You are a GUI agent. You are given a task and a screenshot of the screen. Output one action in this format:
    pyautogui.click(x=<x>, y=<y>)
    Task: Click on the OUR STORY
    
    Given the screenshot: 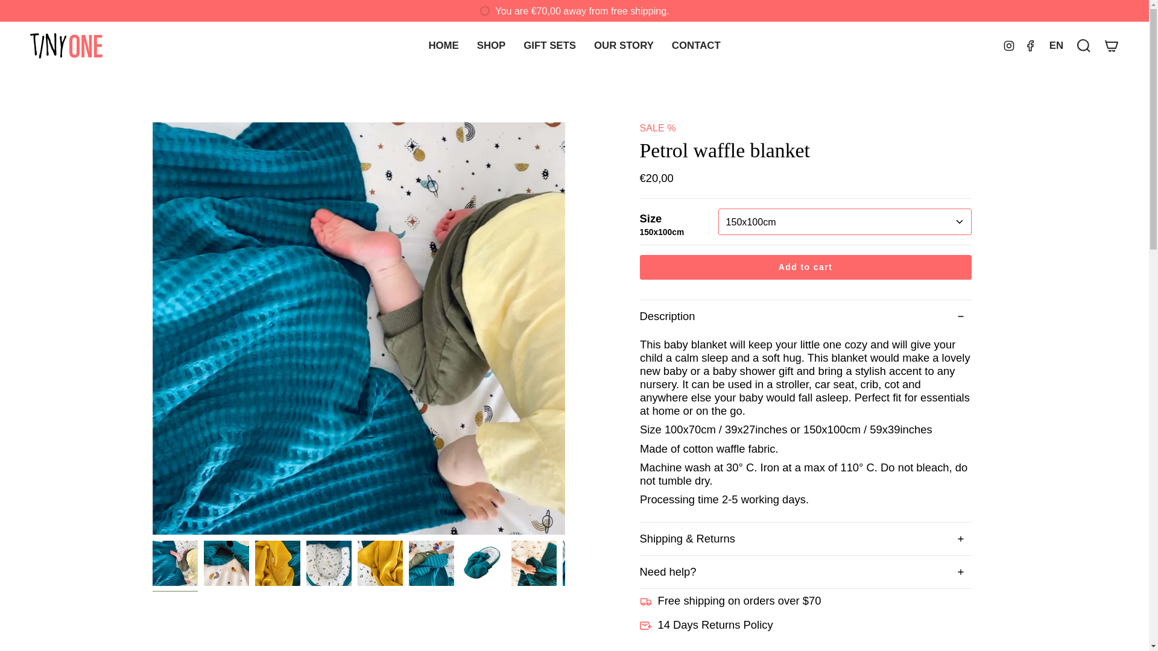 What is the action you would take?
    pyautogui.click(x=624, y=46)
    